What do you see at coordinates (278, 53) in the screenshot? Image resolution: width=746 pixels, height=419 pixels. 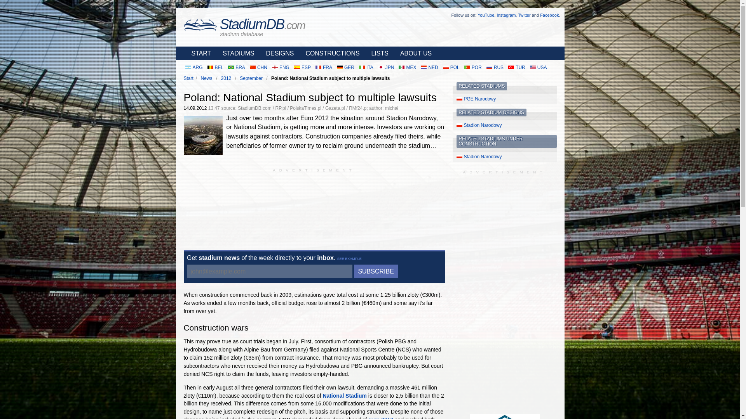 I see `DESIGNS` at bounding box center [278, 53].